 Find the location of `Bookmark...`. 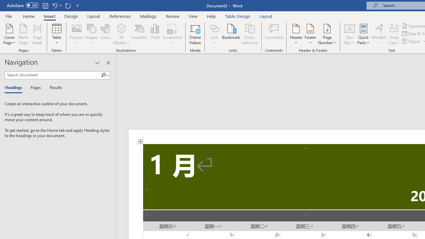

Bookmark... is located at coordinates (231, 34).